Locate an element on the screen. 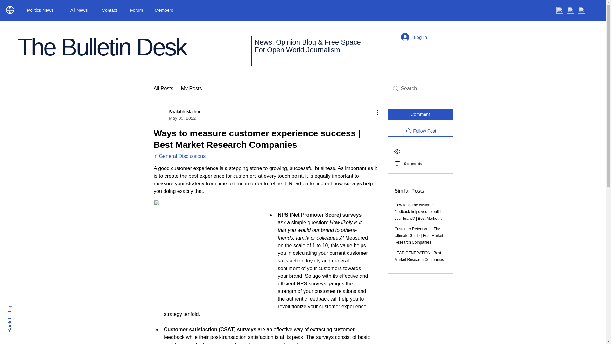  Politics News is located at coordinates (420, 131).